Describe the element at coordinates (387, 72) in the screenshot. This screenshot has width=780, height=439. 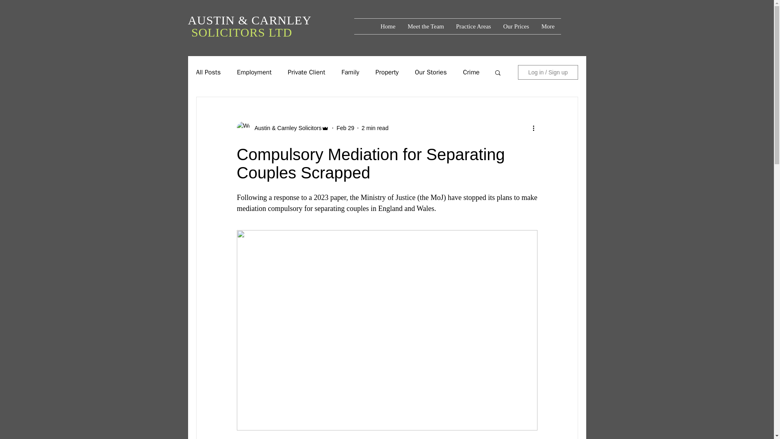
I see `Property` at that location.